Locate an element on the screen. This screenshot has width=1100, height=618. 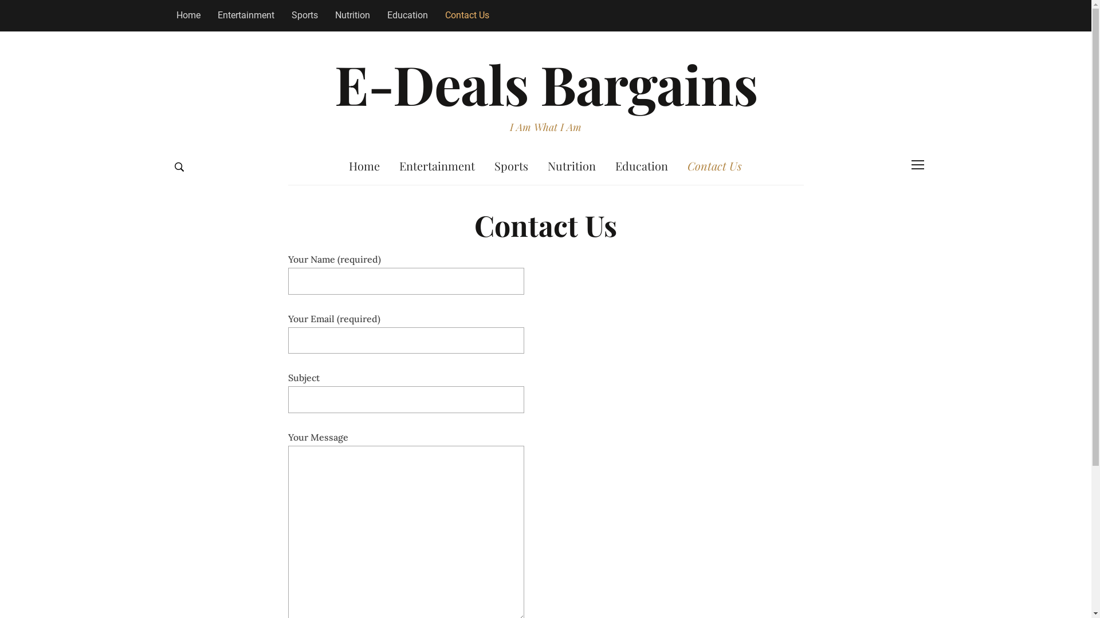
Home is located at coordinates (364, 166).